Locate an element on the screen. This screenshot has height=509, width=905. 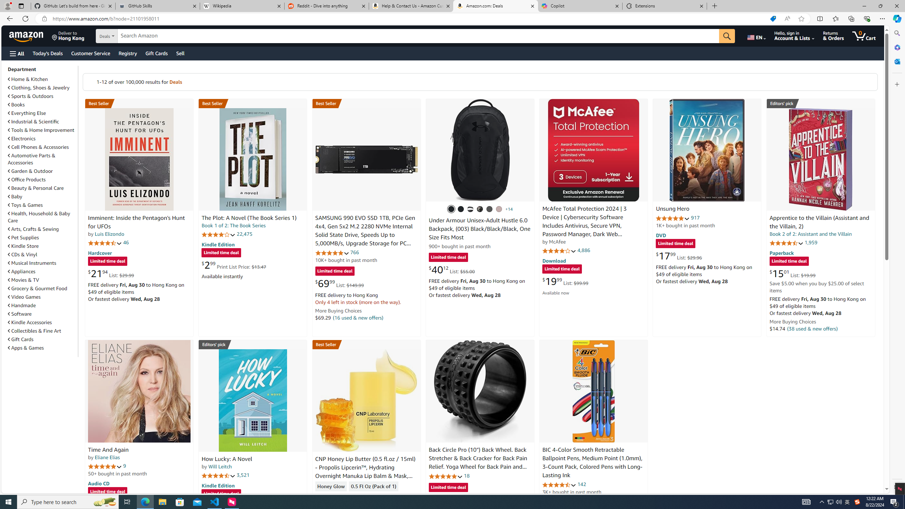
$2.99 Print List Price: $13.47 is located at coordinates (234, 265).